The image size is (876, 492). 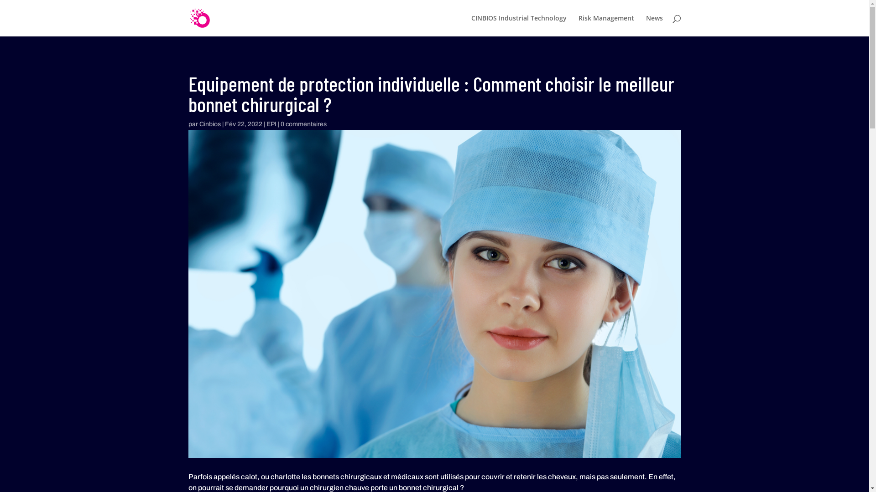 What do you see at coordinates (654, 26) in the screenshot?
I see `News` at bounding box center [654, 26].